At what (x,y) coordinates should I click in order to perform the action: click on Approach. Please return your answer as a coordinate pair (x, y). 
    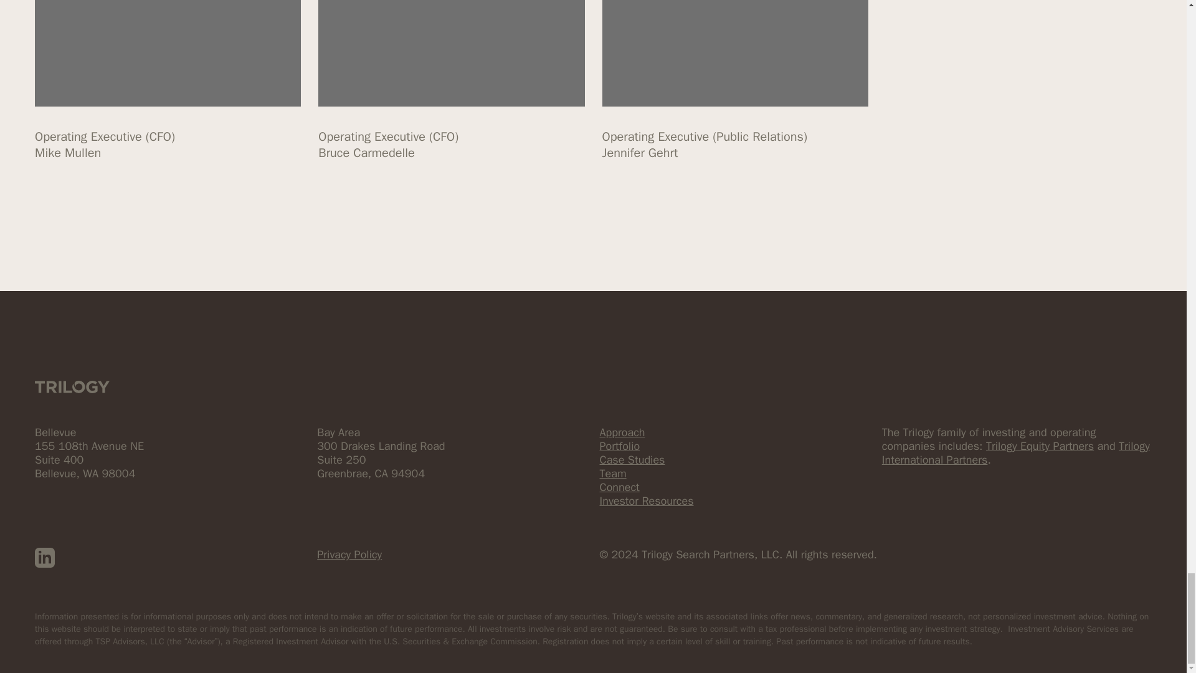
    Looking at the image, I should click on (622, 432).